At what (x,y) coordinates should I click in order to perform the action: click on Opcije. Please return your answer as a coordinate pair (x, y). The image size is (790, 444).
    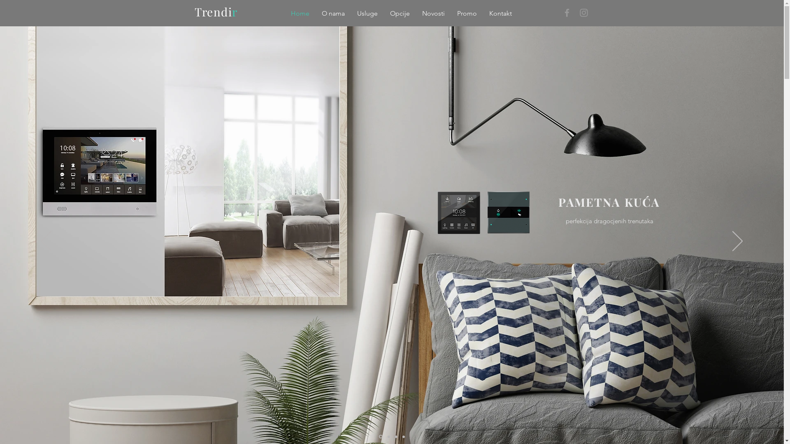
    Looking at the image, I should click on (399, 14).